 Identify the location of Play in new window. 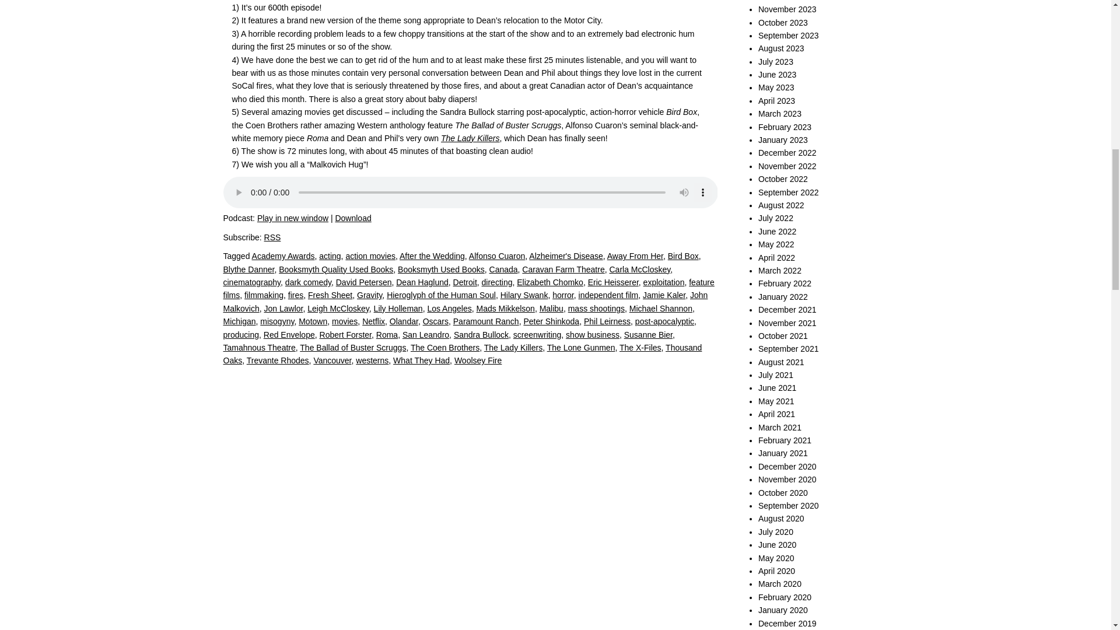
(293, 218).